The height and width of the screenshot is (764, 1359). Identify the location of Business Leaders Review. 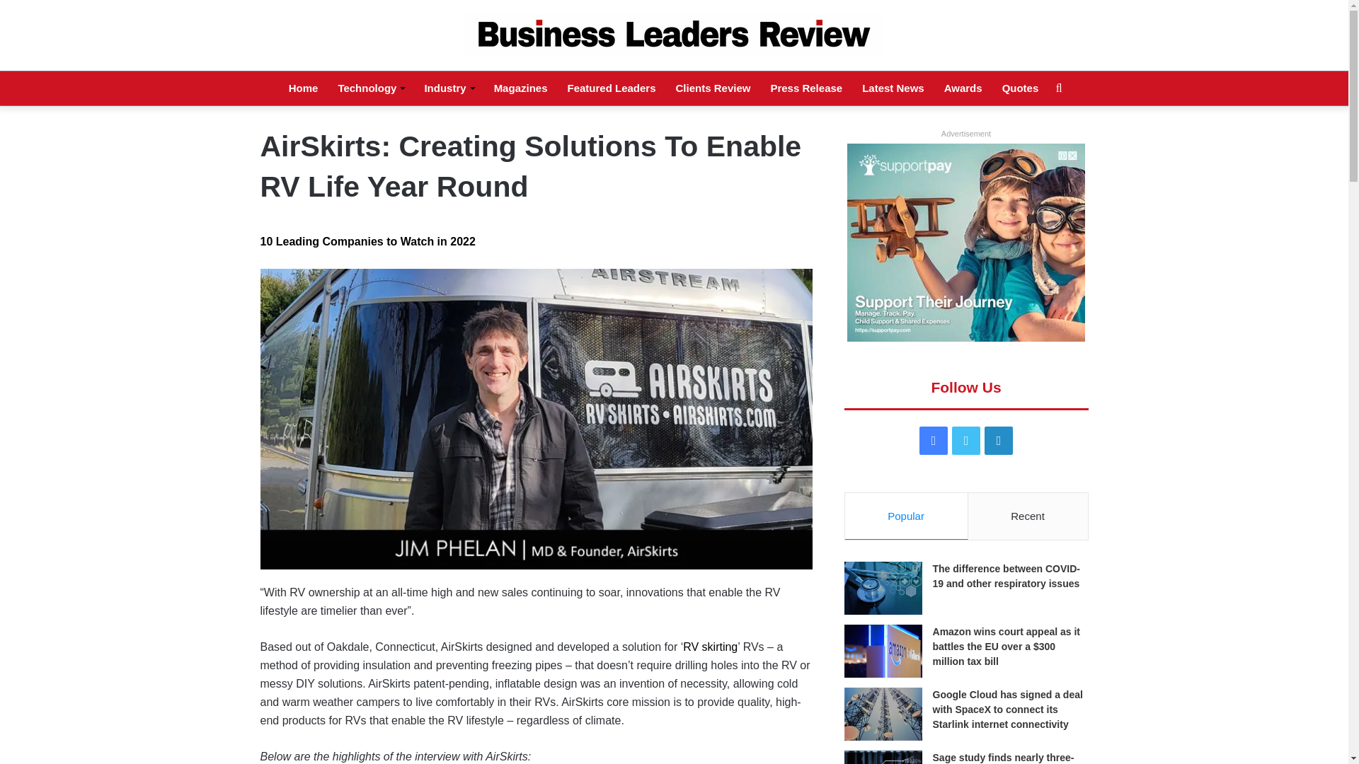
(674, 35).